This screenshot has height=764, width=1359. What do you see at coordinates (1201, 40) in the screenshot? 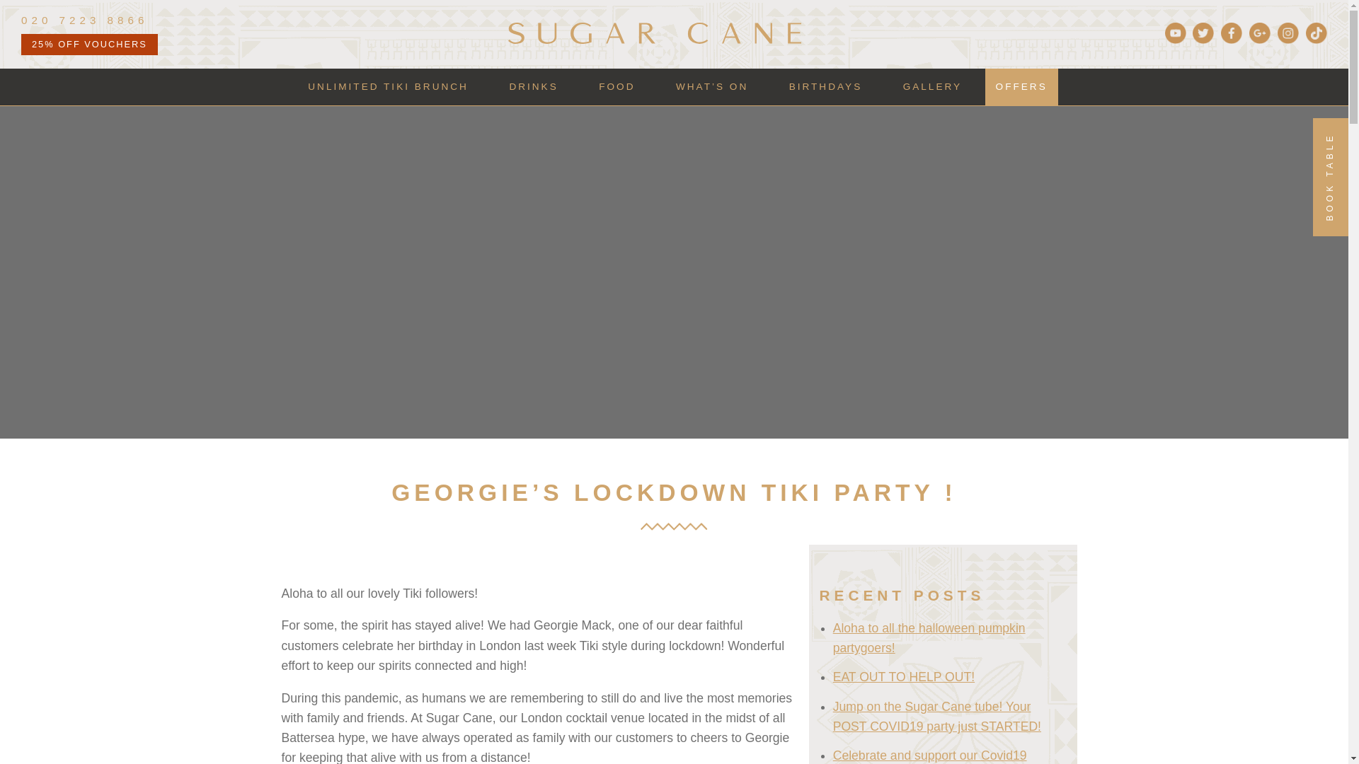
I see `Sugar Cane Twitter feed` at bounding box center [1201, 40].